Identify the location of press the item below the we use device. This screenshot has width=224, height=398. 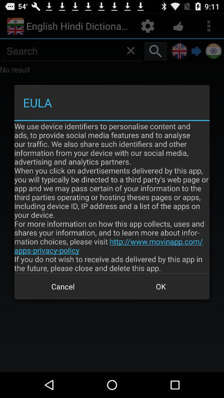
(161, 286).